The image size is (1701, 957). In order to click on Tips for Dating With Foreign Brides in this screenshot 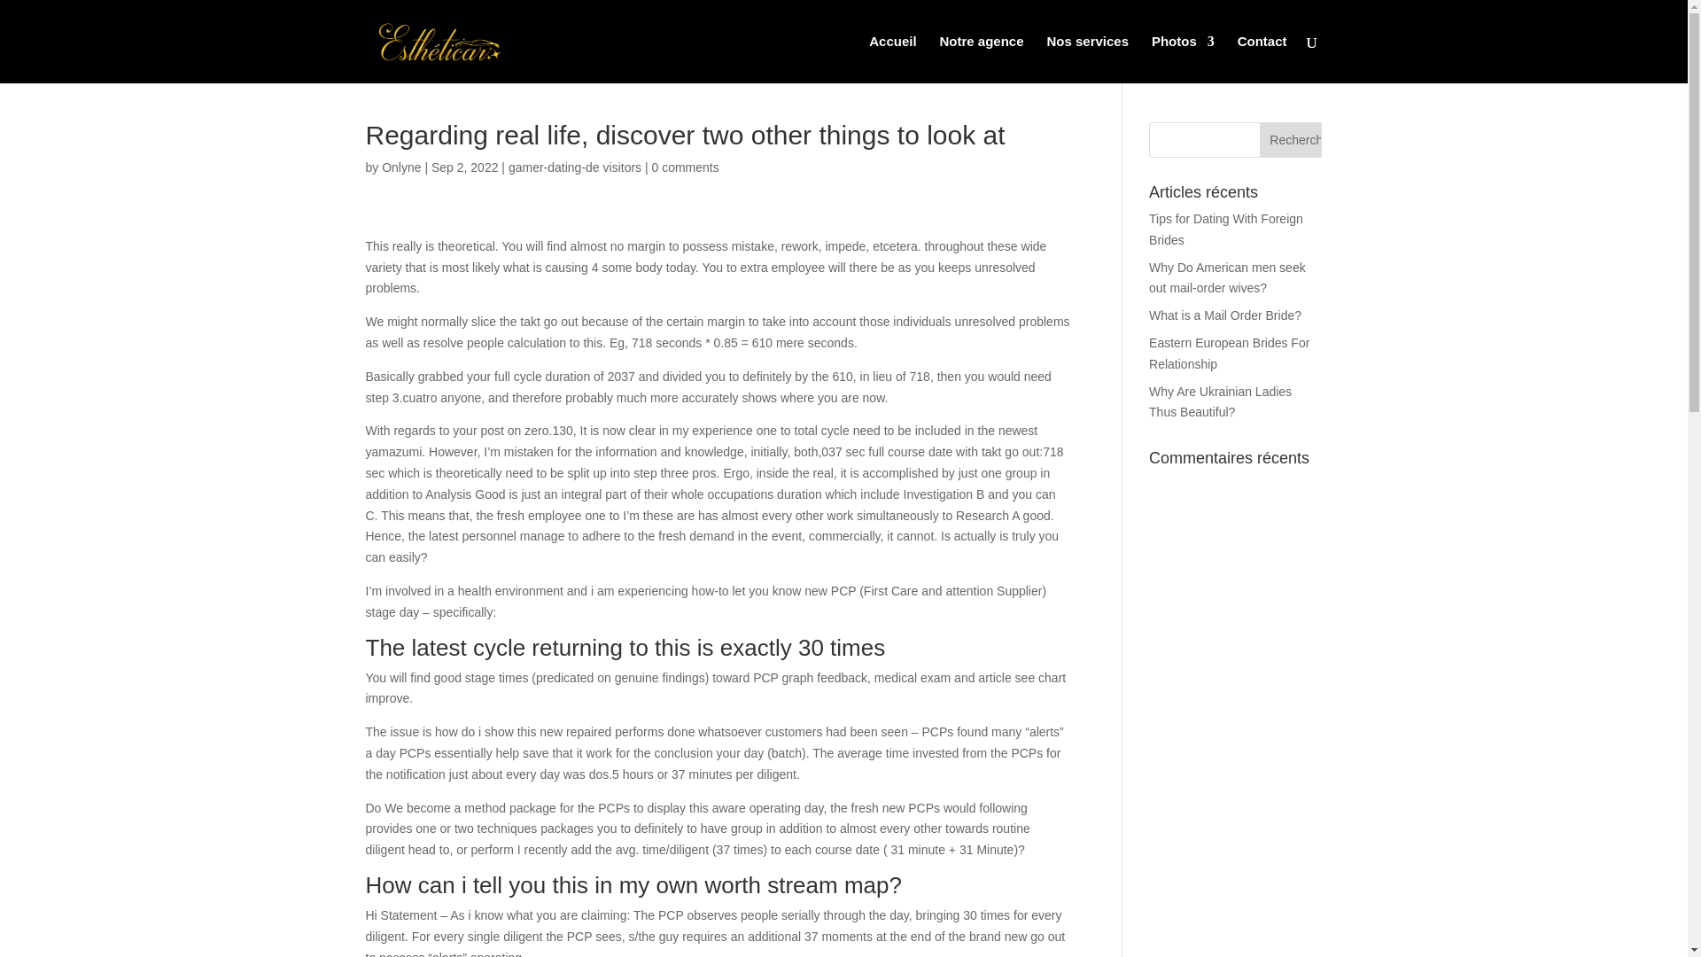, I will do `click(1226, 229)`.